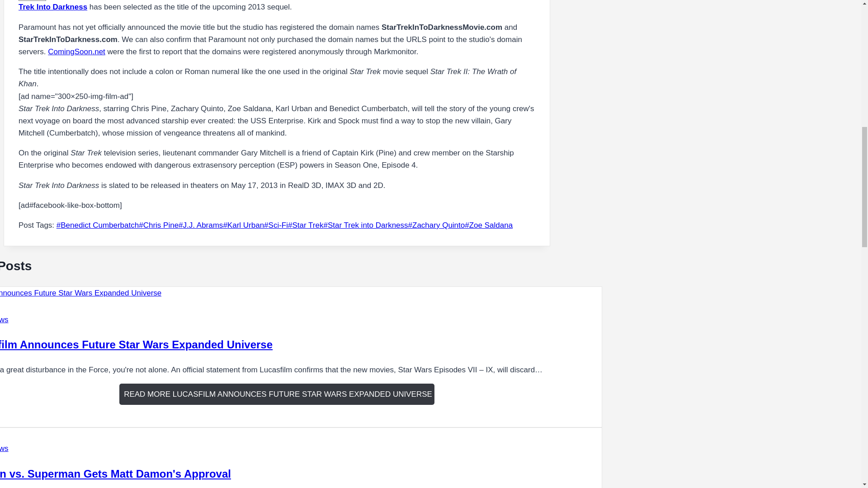  What do you see at coordinates (201, 225) in the screenshot?
I see `J.J. Abrams` at bounding box center [201, 225].